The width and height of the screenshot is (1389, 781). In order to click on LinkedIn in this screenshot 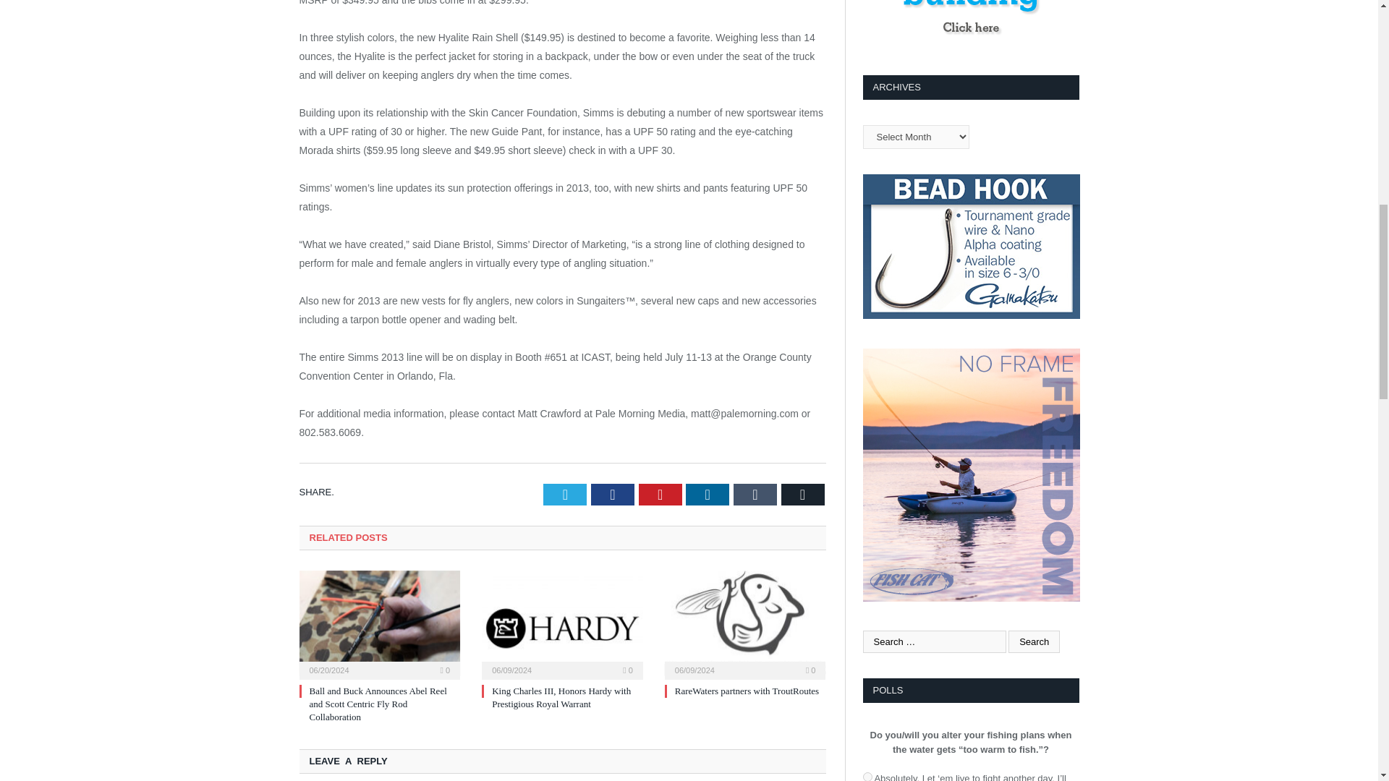, I will do `click(708, 494)`.